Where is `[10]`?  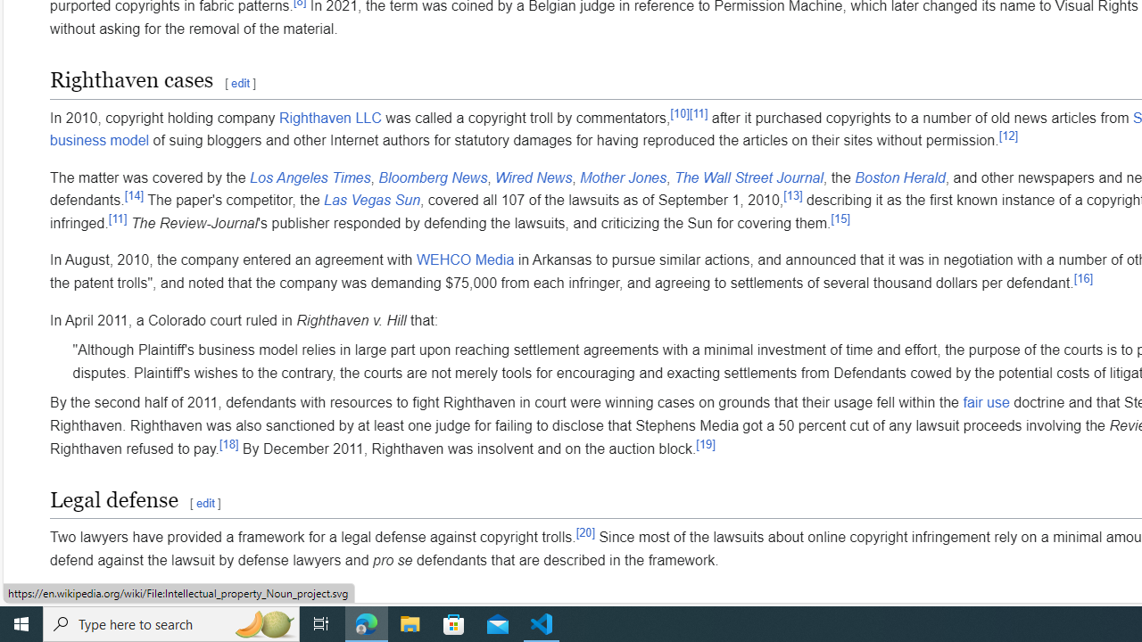
[10] is located at coordinates (680, 112).